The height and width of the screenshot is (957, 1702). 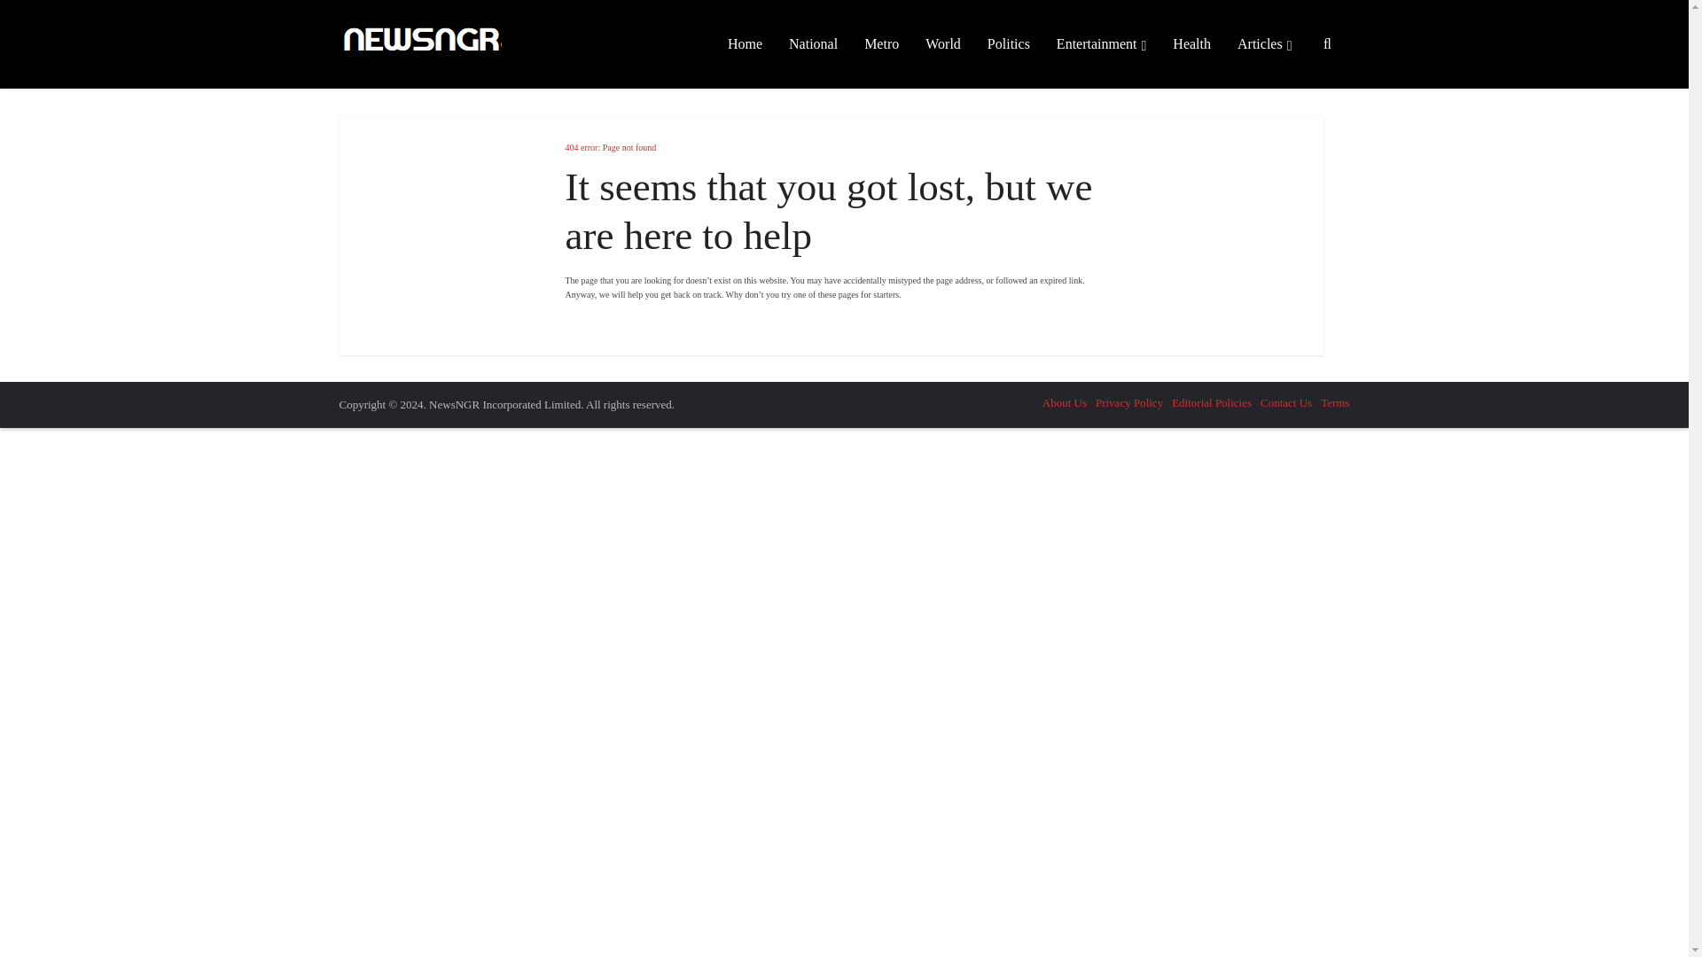 I want to click on Articles, so click(x=1264, y=44).